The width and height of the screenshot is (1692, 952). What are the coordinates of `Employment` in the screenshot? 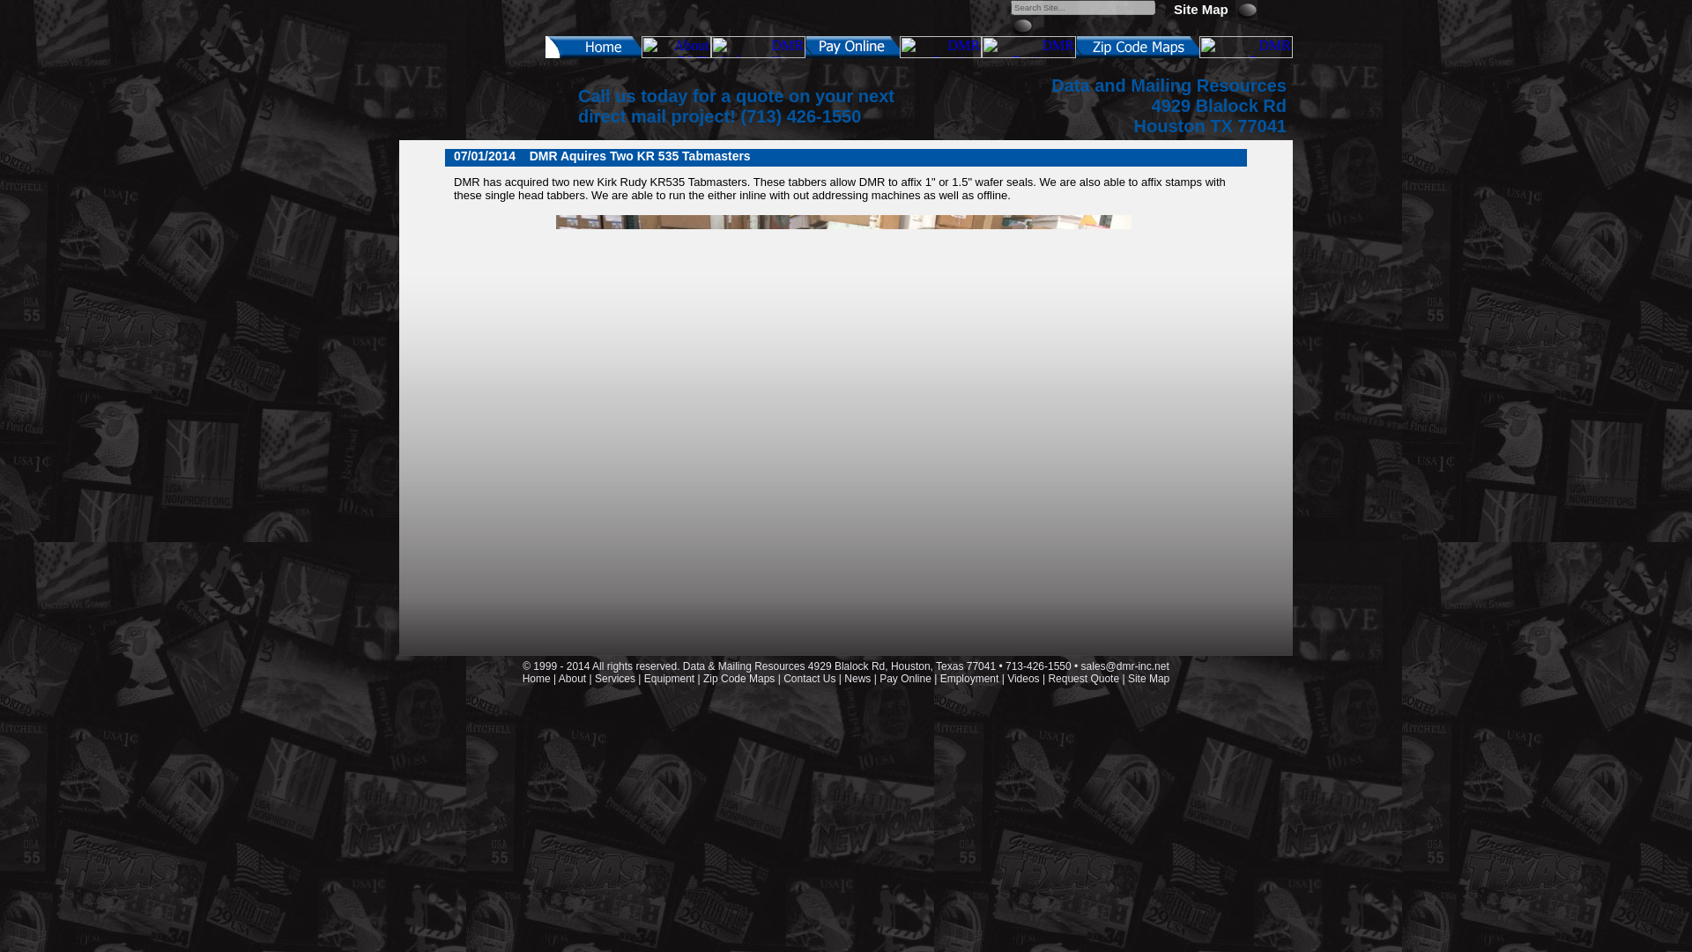 It's located at (969, 678).